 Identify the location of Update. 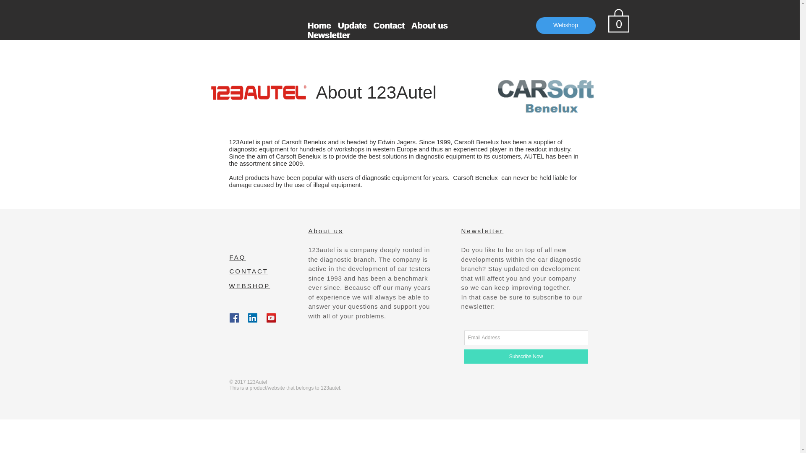
(352, 25).